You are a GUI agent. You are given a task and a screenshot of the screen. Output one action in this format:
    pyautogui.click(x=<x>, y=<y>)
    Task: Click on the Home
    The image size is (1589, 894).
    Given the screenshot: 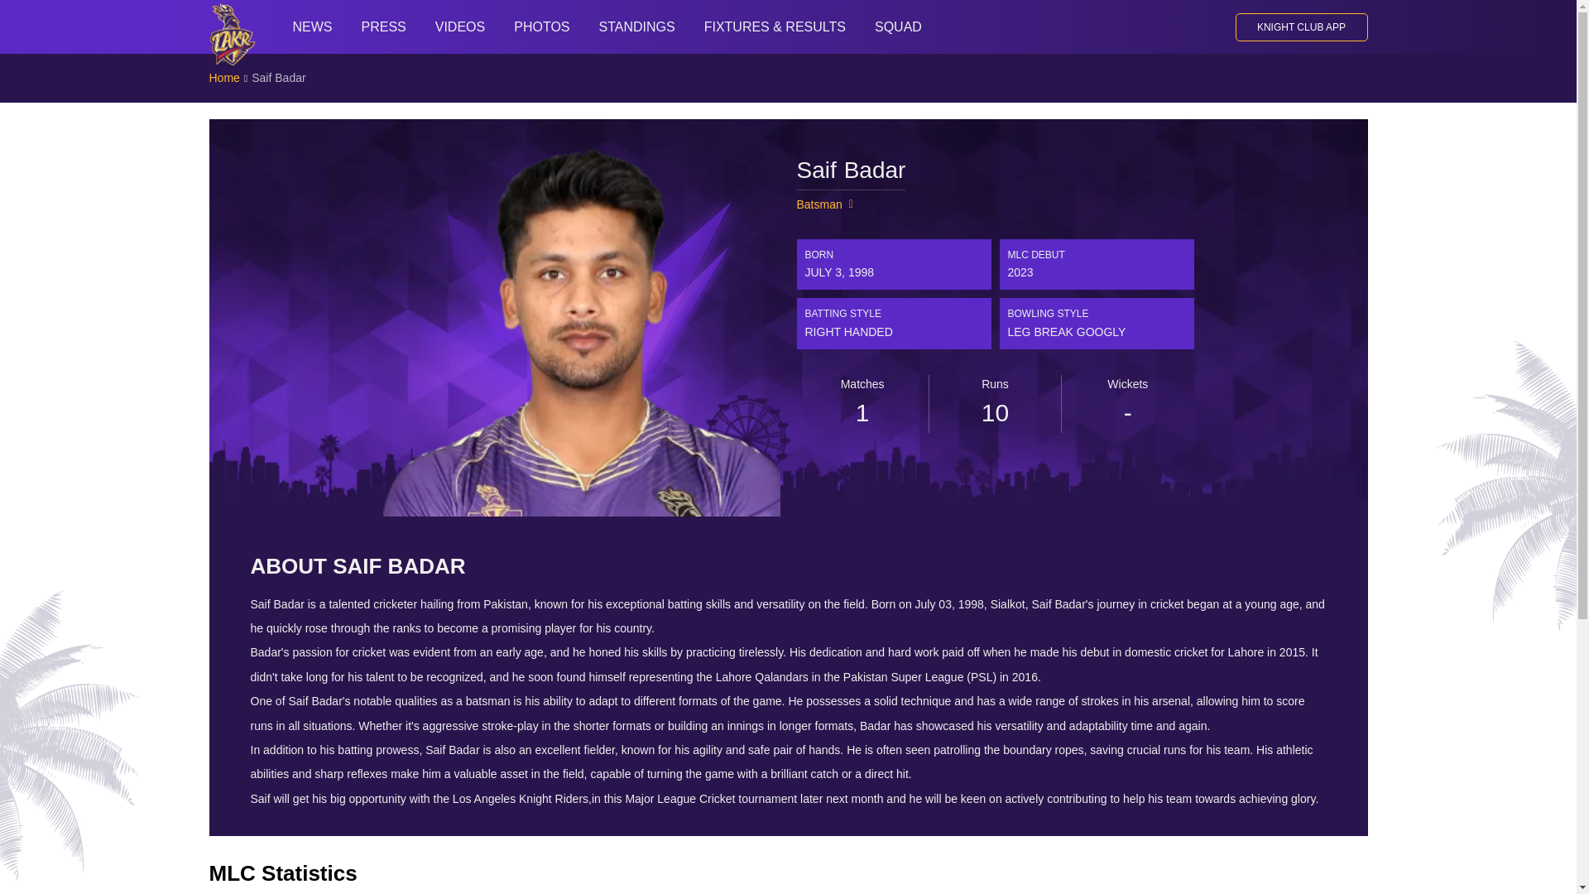 What is the action you would take?
    pyautogui.click(x=223, y=78)
    